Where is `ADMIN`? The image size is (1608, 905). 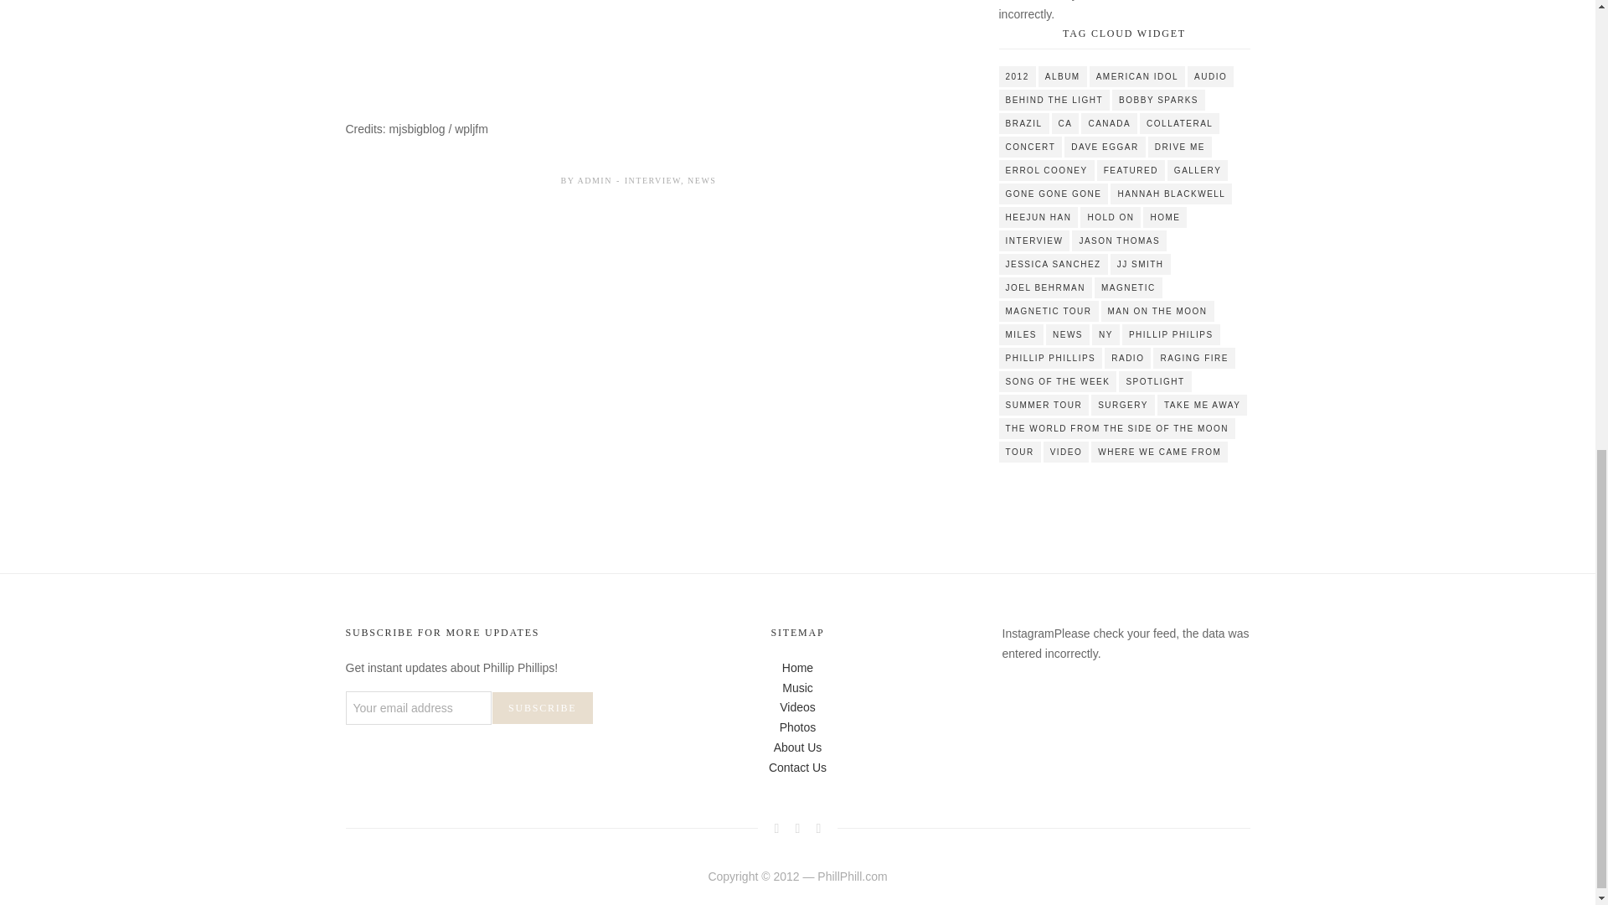 ADMIN is located at coordinates (595, 180).